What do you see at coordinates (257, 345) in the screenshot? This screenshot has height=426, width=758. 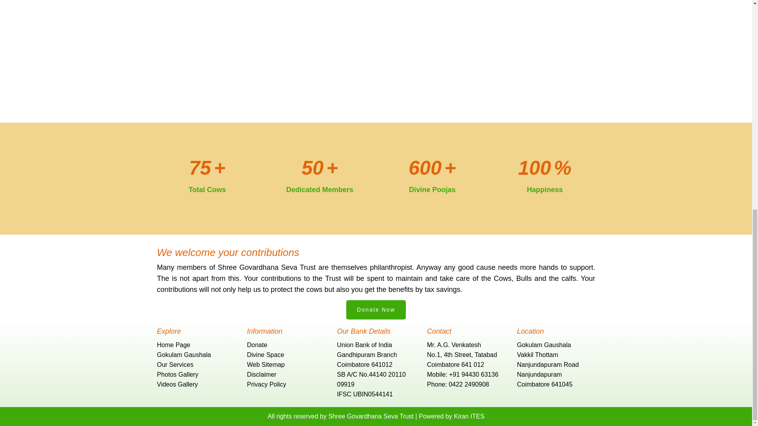 I see `Donate` at bounding box center [257, 345].